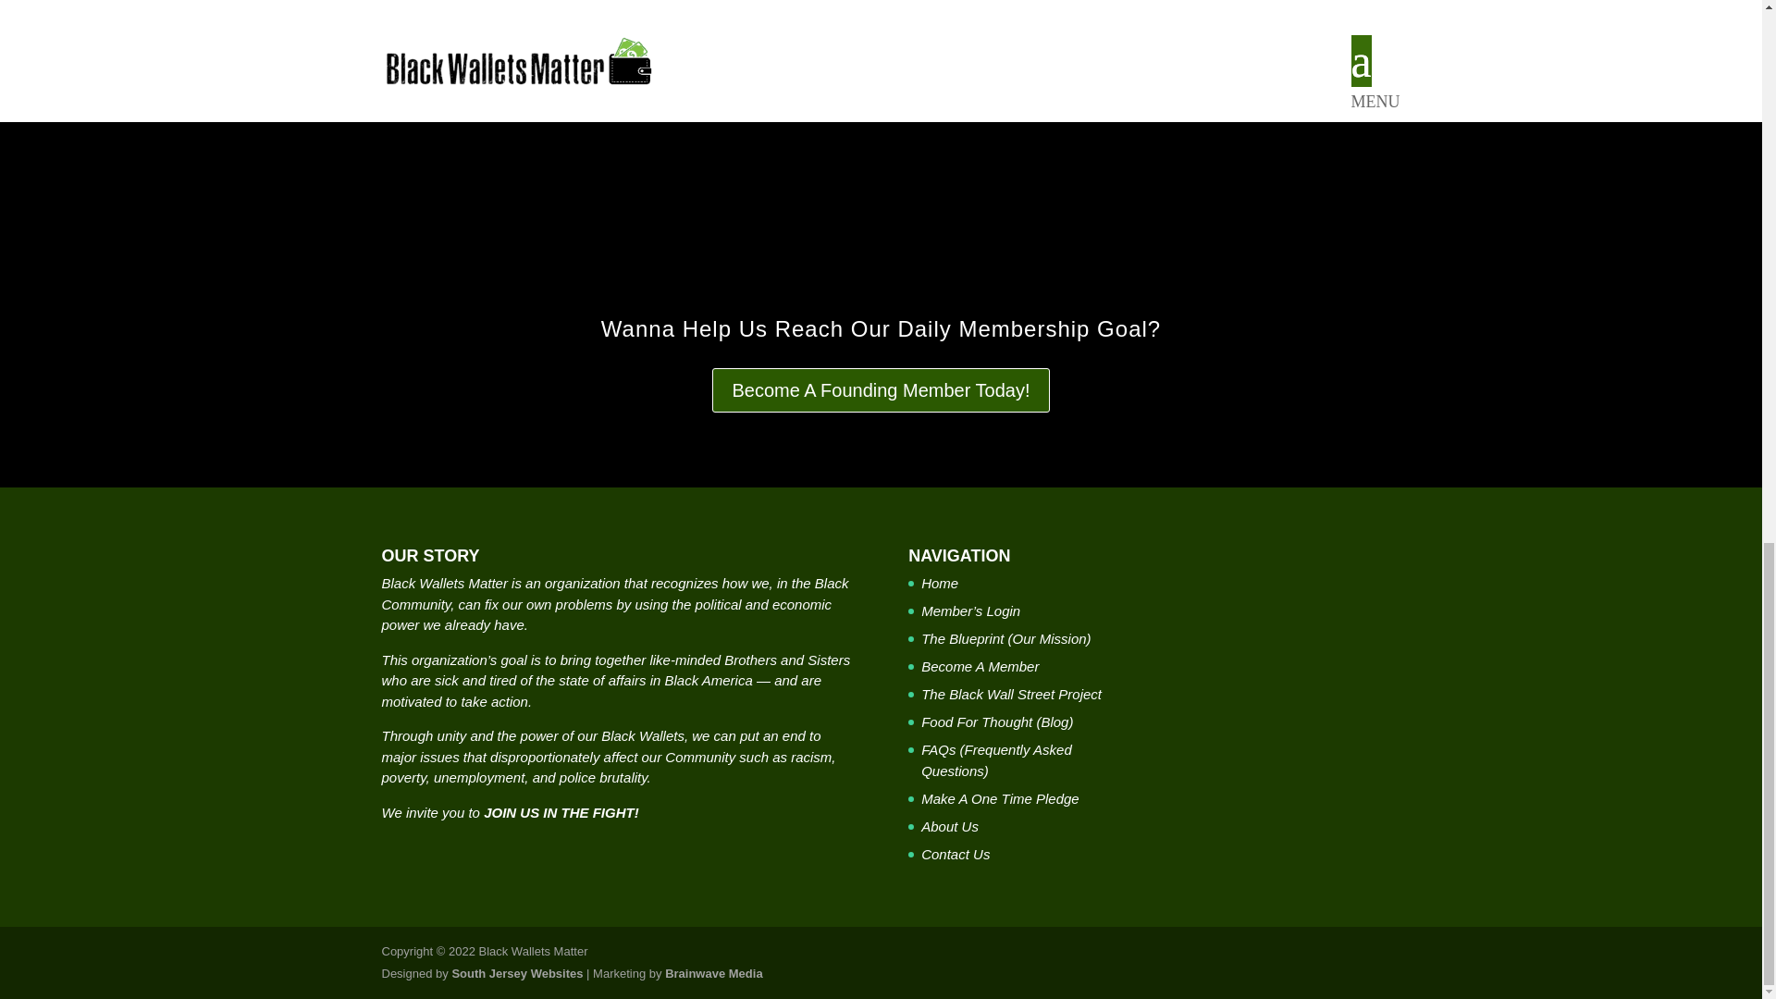 This screenshot has width=1776, height=999. Describe the element at coordinates (516, 973) in the screenshot. I see `South Jersey Websites` at that location.